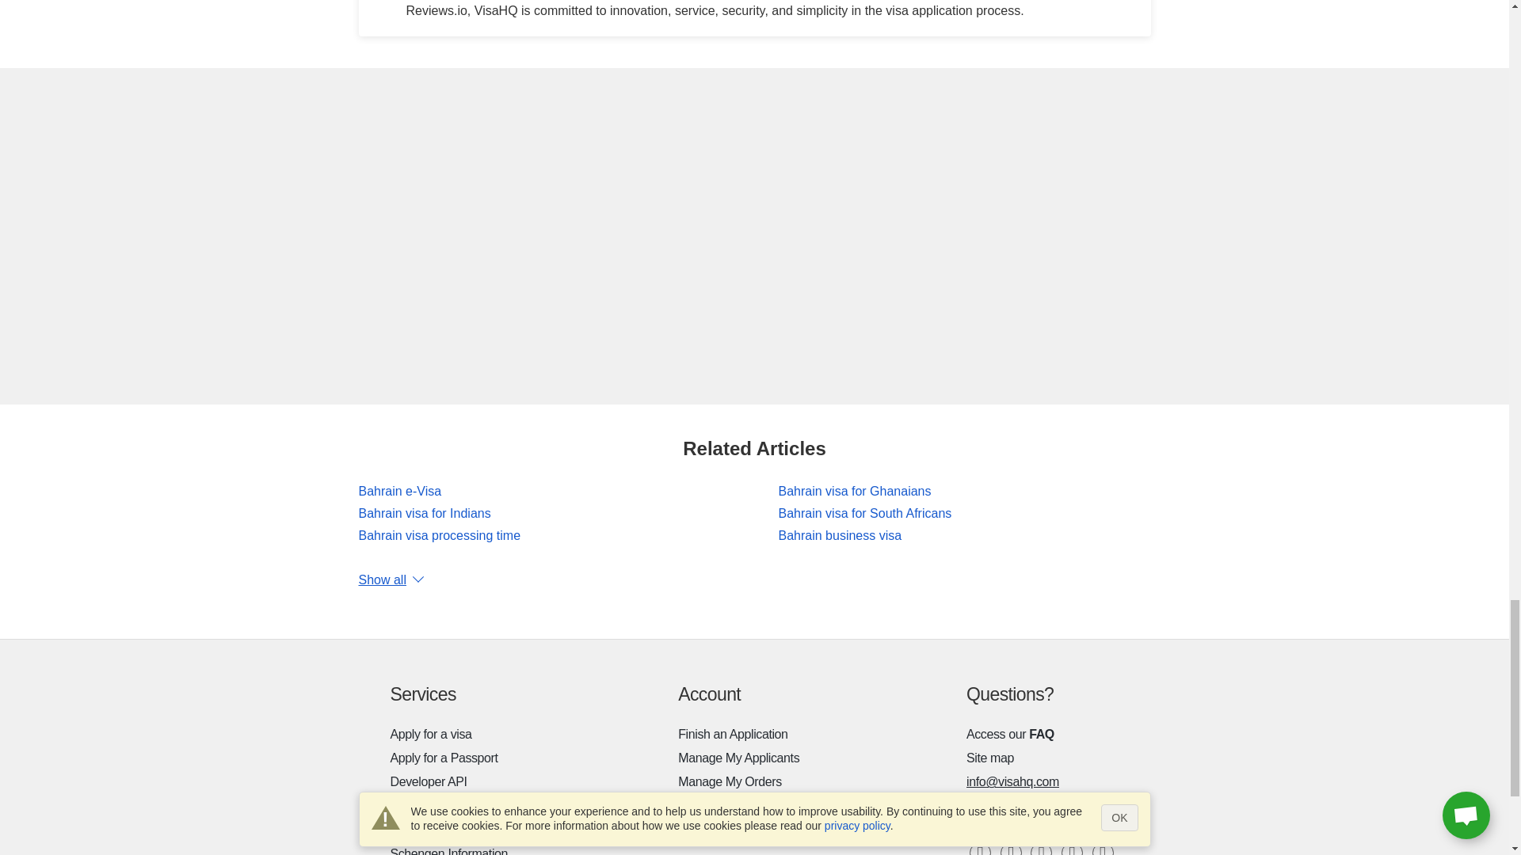 Image resolution: width=1521 pixels, height=855 pixels. I want to click on Bahrain visa for South Africans, so click(864, 513).